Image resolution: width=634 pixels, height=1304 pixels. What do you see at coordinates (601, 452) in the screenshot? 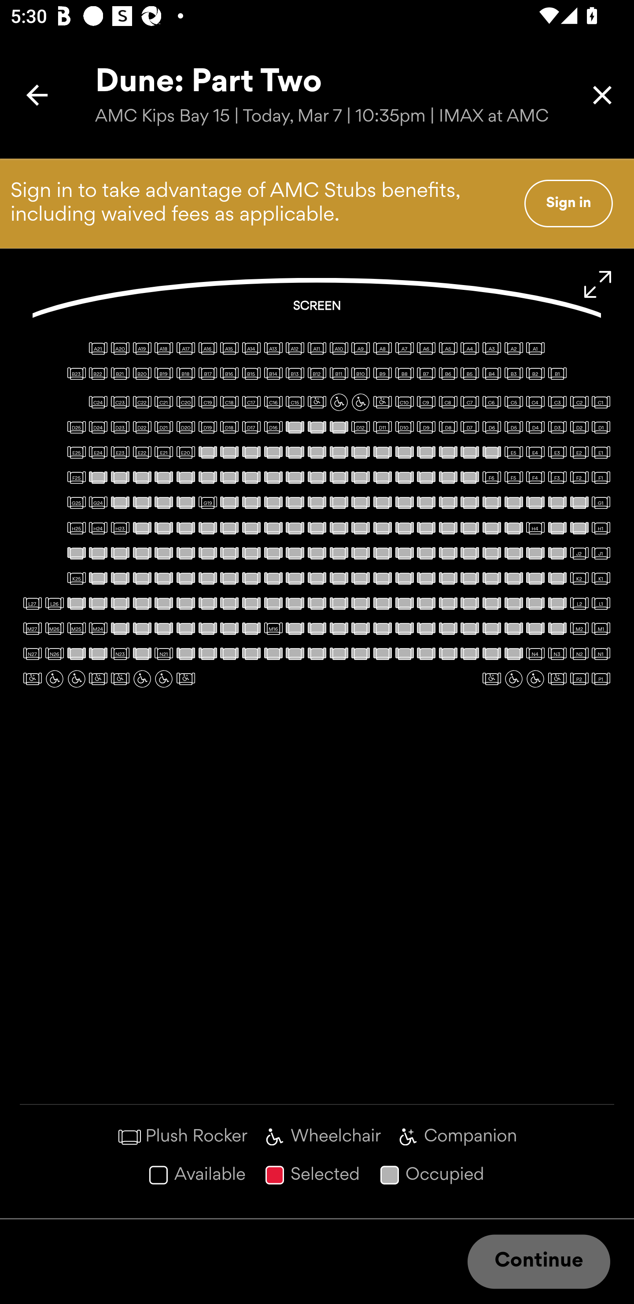
I see `E1, Regular seat, available` at bounding box center [601, 452].